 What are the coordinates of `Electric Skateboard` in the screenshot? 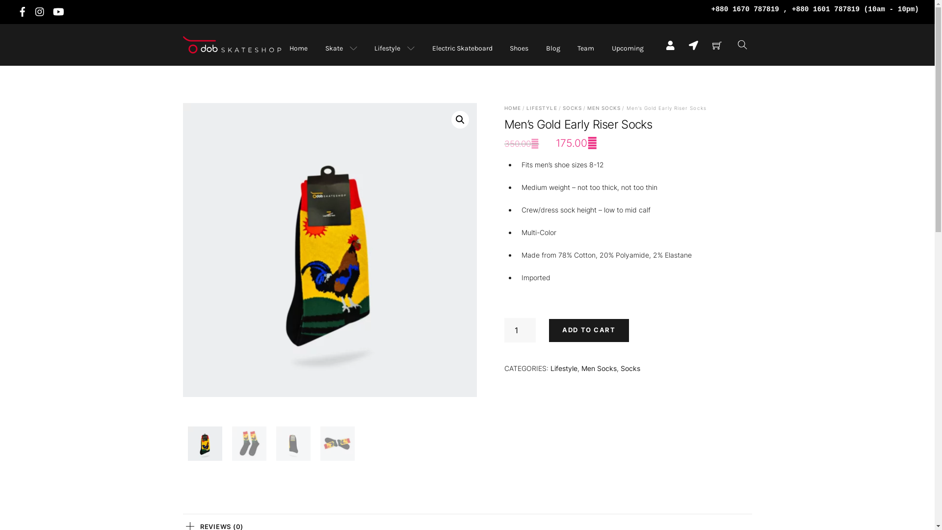 It's located at (462, 48).